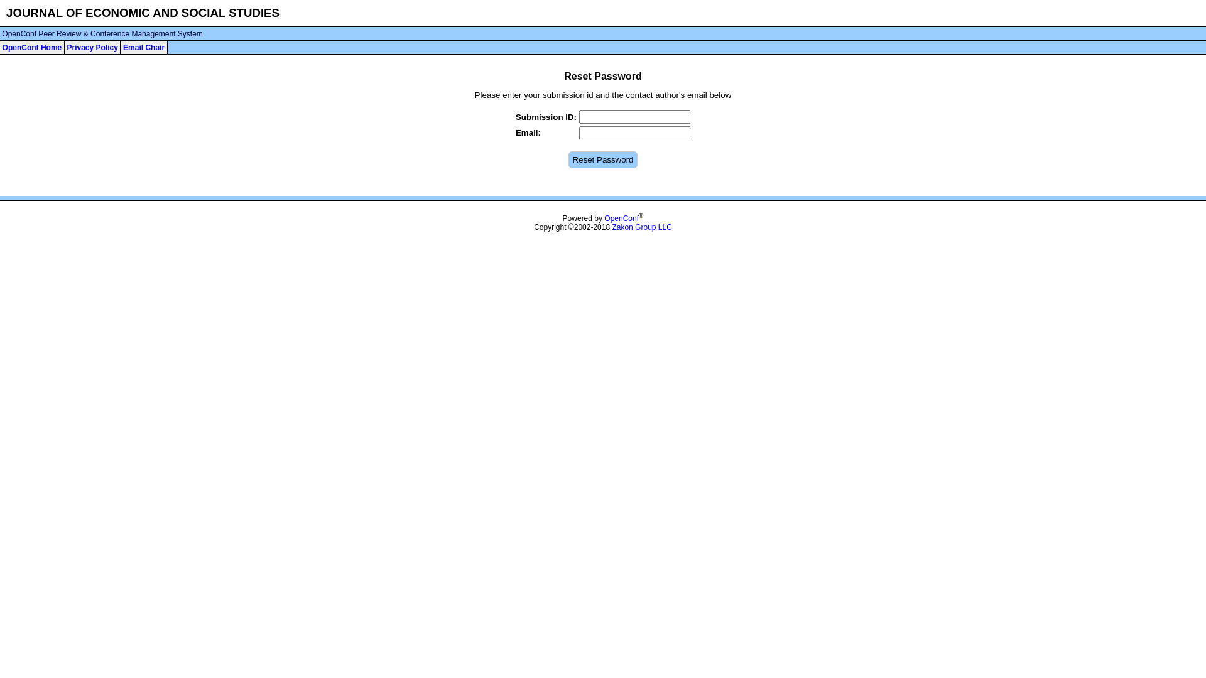 The height and width of the screenshot is (678, 1206). Describe the element at coordinates (33, 48) in the screenshot. I see `OpenConf Home` at that location.